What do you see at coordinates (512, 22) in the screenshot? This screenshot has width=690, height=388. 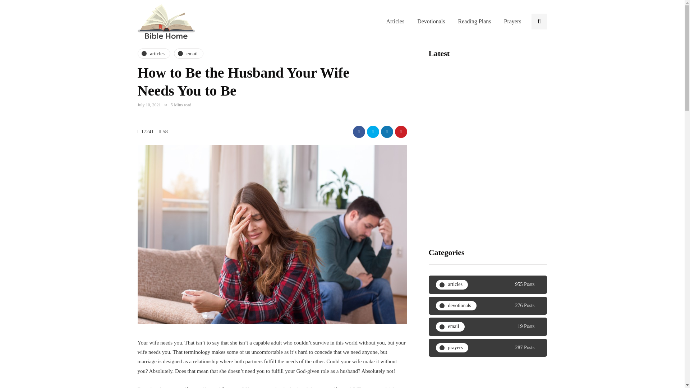 I see `Prayers` at bounding box center [512, 22].